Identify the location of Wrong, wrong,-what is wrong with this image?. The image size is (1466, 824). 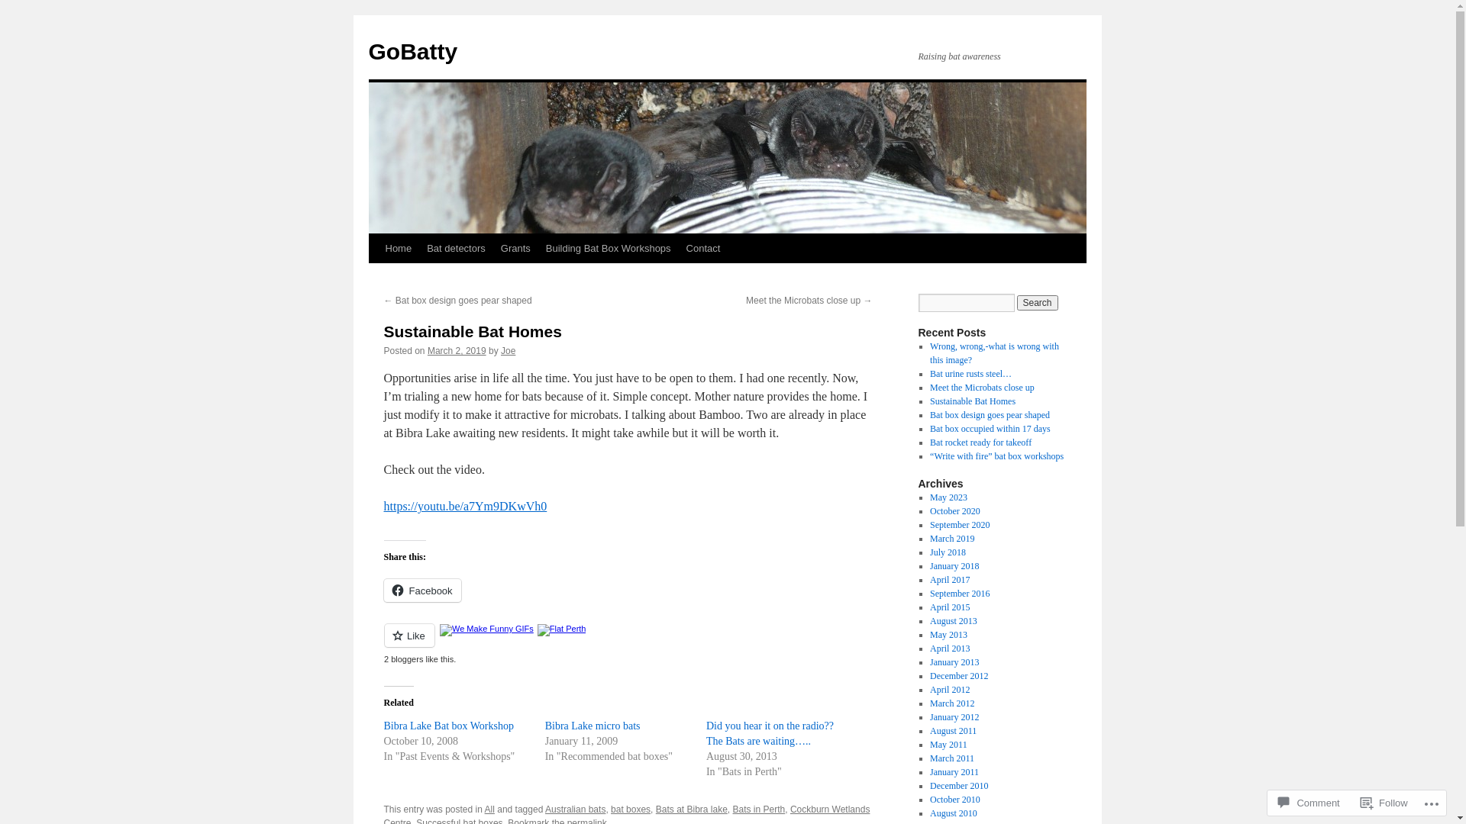
(994, 352).